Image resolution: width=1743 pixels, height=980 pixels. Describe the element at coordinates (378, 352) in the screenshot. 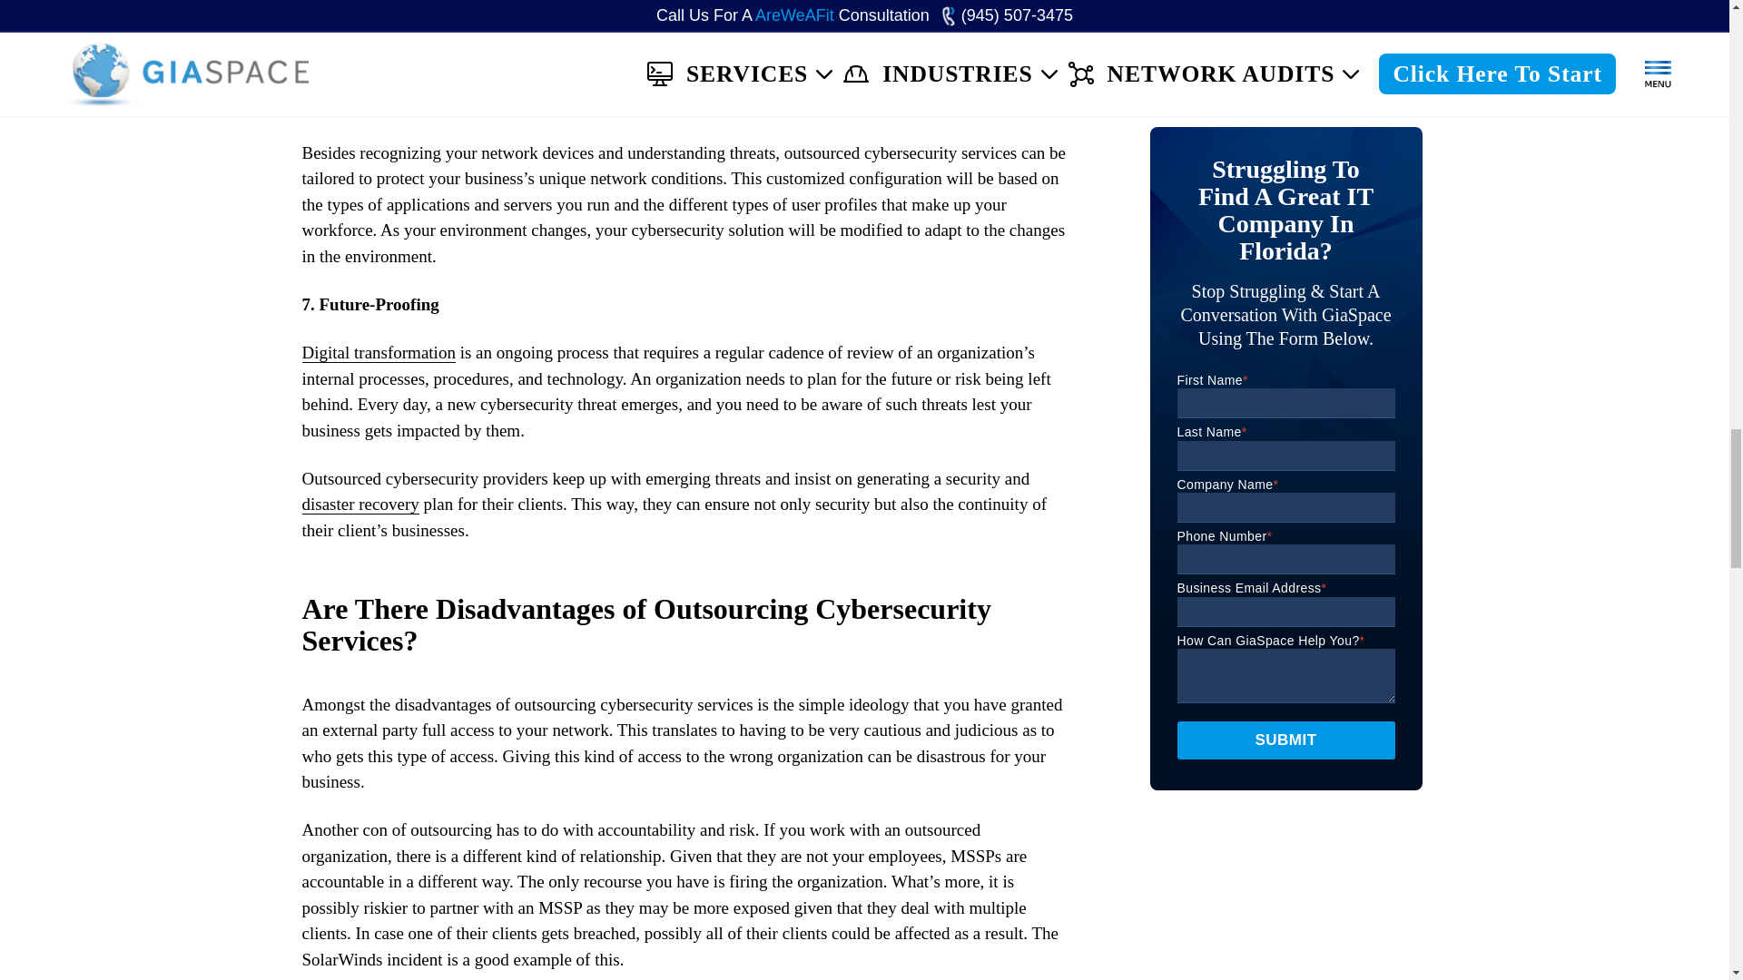

I see `Digital transformation` at that location.